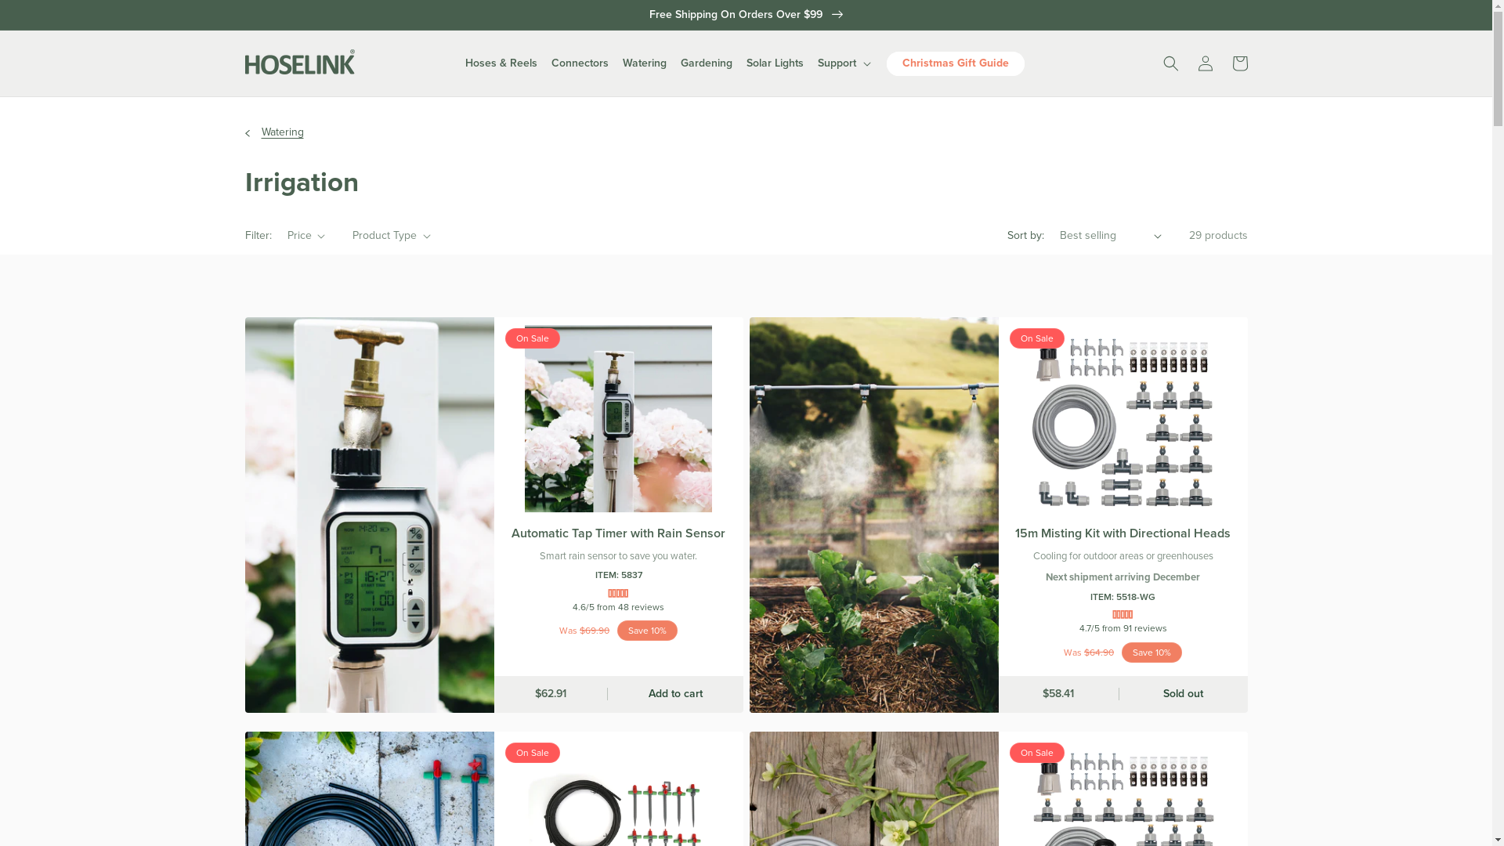 This screenshot has width=1504, height=846. What do you see at coordinates (746, 15) in the screenshot?
I see `Free Shipping On Orders Over $99` at bounding box center [746, 15].